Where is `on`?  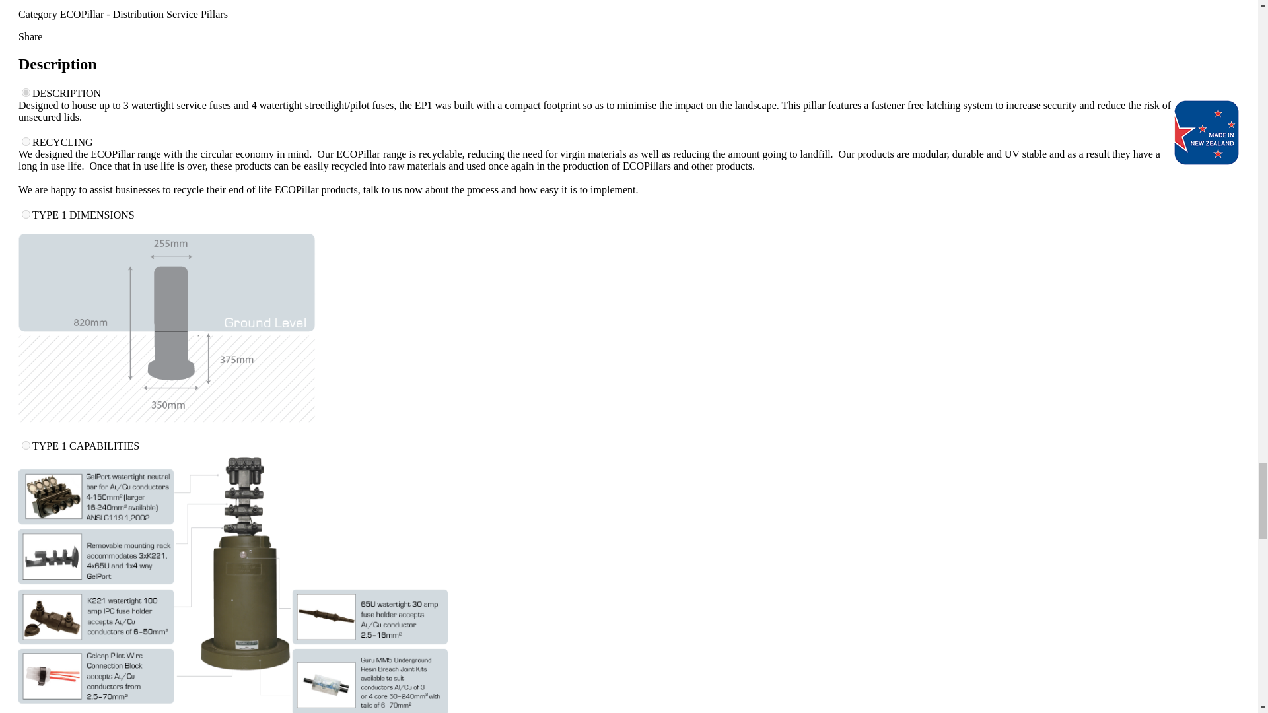 on is located at coordinates (26, 141).